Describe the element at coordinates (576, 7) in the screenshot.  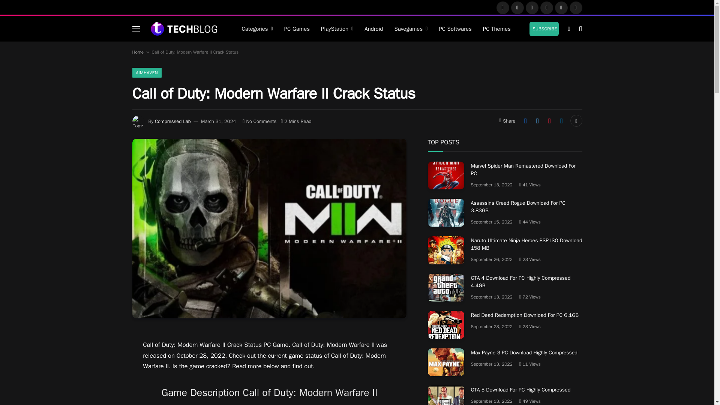
I see `Reddit` at that location.